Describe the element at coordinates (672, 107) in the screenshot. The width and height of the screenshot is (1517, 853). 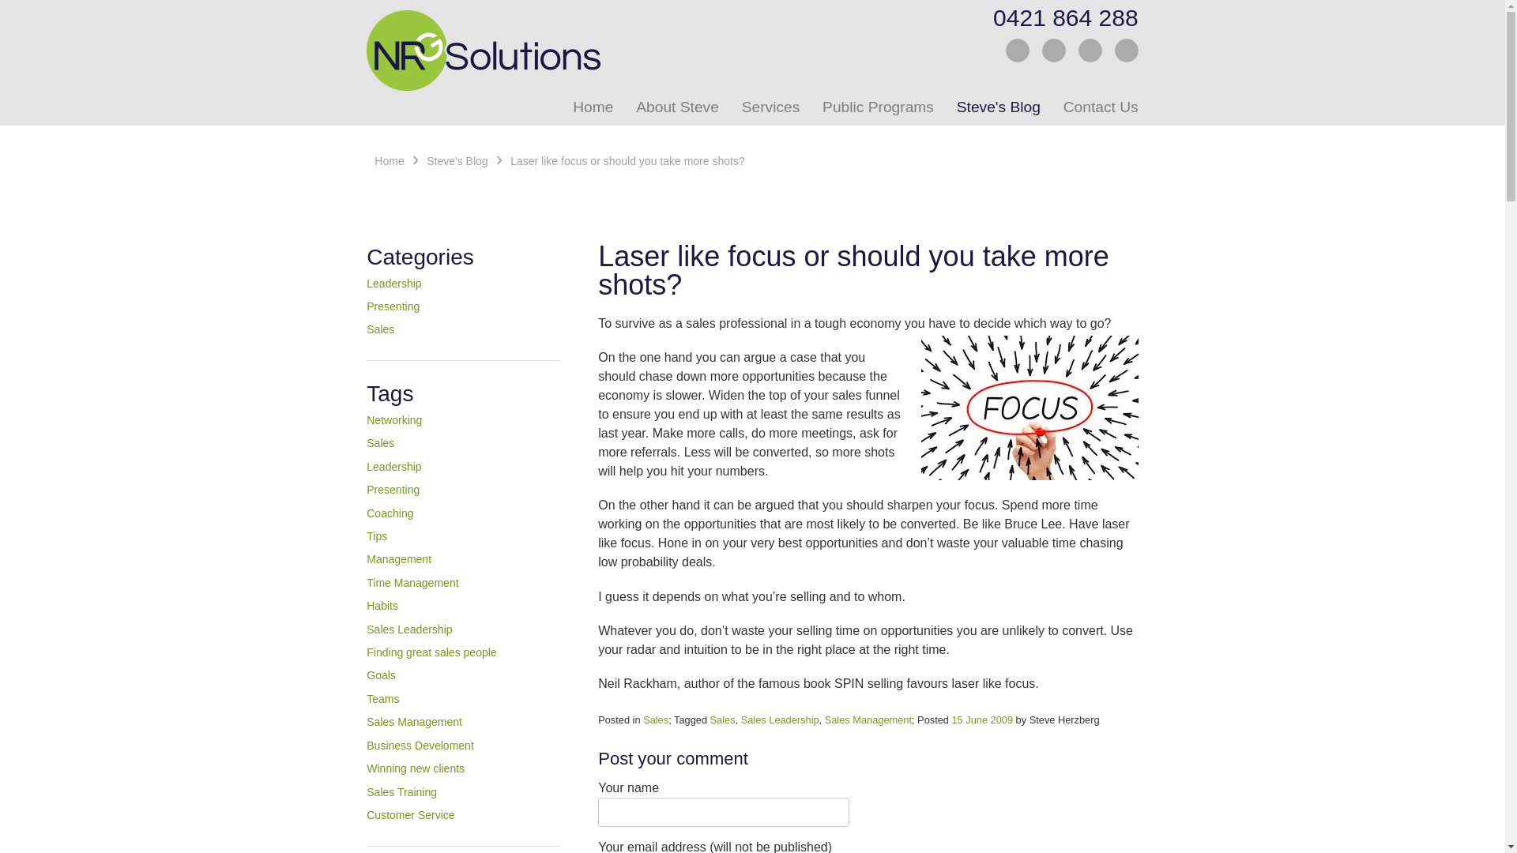
I see `About Steve` at that location.